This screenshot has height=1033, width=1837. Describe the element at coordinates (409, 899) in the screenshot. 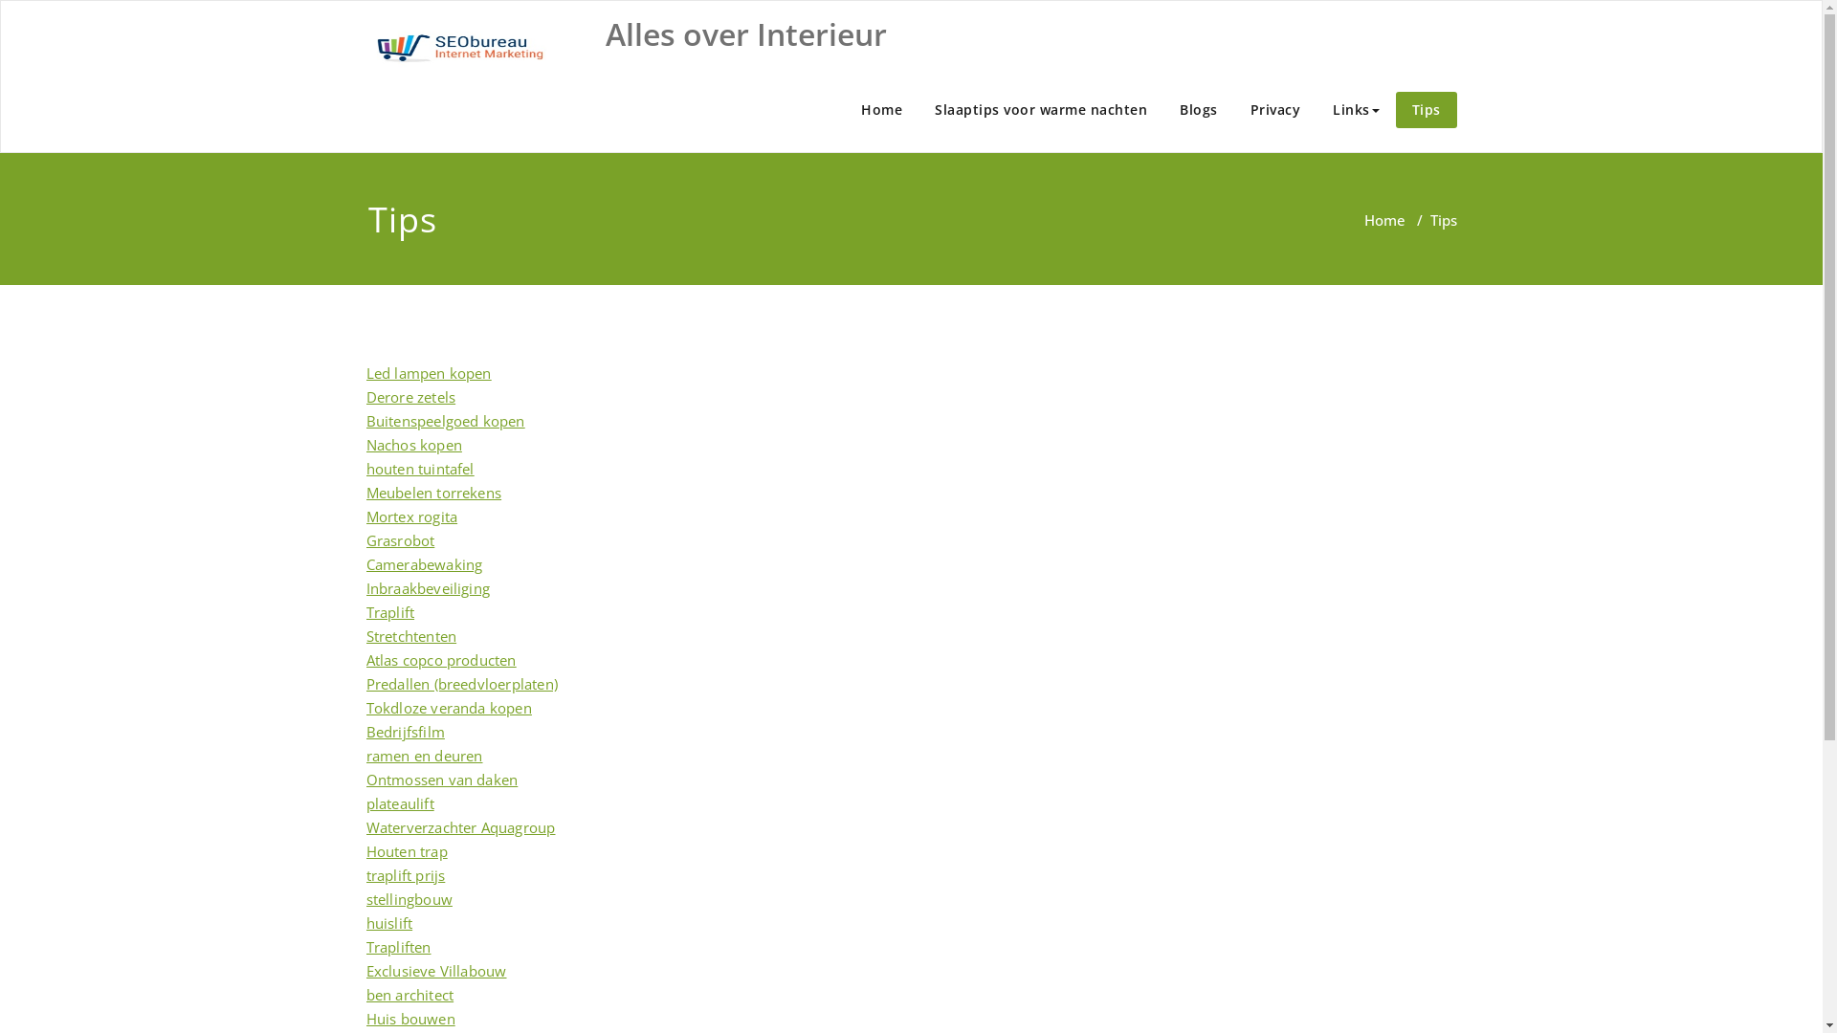

I see `stellingbouw` at that location.